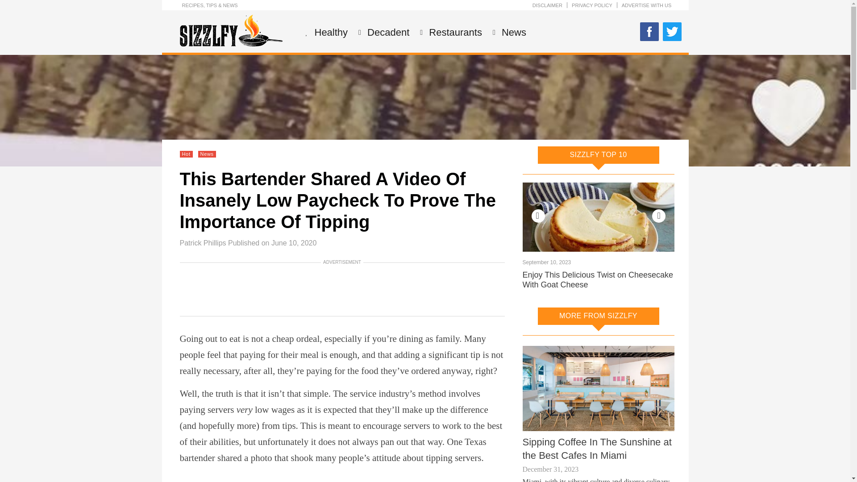 The width and height of the screenshot is (857, 482). Describe the element at coordinates (207, 154) in the screenshot. I see `News` at that location.